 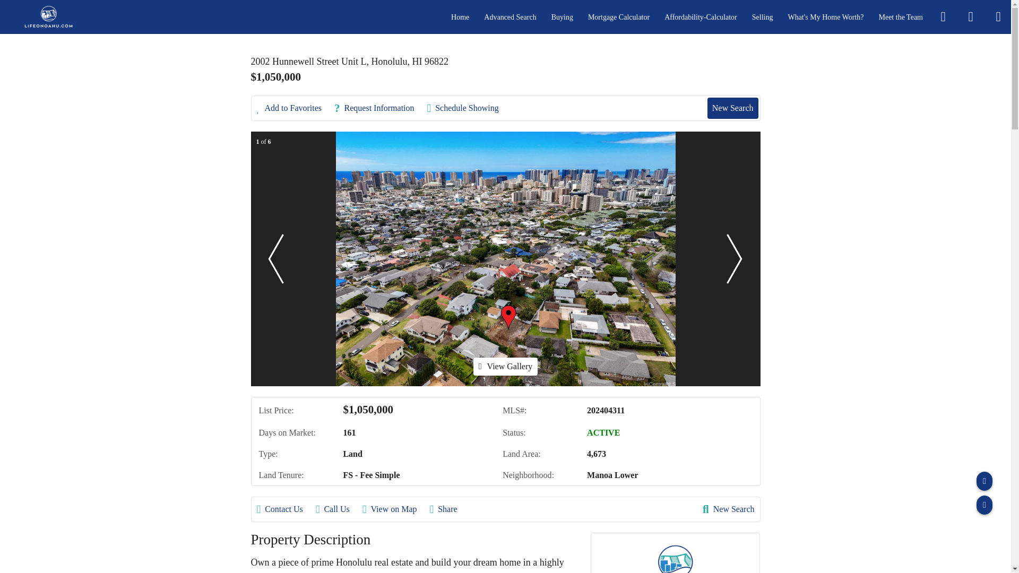 What do you see at coordinates (728, 509) in the screenshot?
I see `New Search` at bounding box center [728, 509].